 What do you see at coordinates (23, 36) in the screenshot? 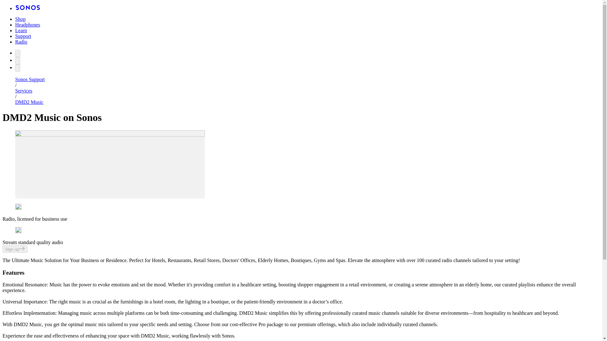
I see `Support` at bounding box center [23, 36].